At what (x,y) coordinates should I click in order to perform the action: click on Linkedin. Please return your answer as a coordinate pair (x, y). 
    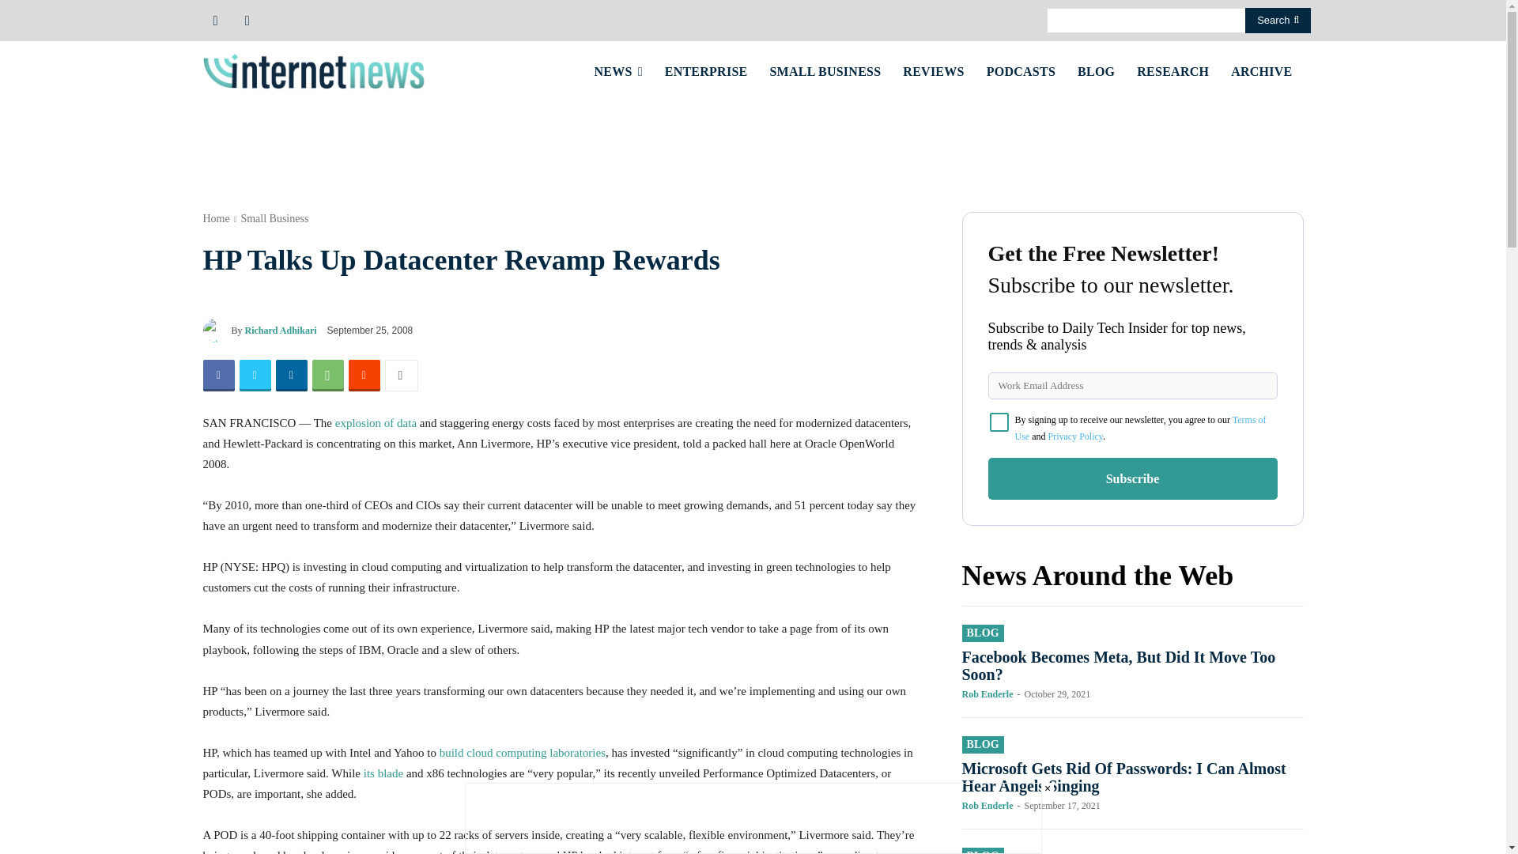
    Looking at the image, I should click on (290, 375).